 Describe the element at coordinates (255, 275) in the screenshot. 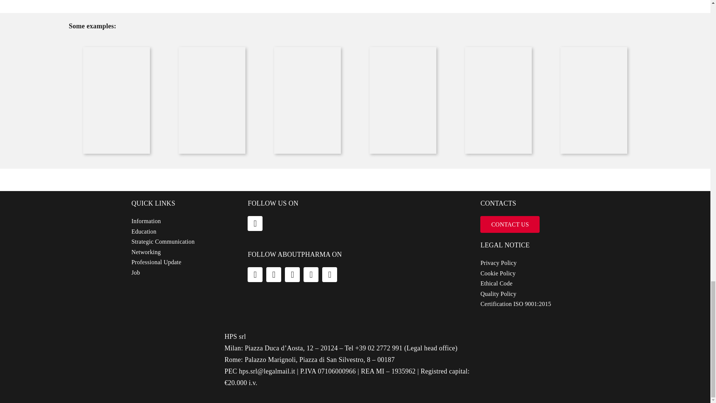

I see `Facebook` at that location.